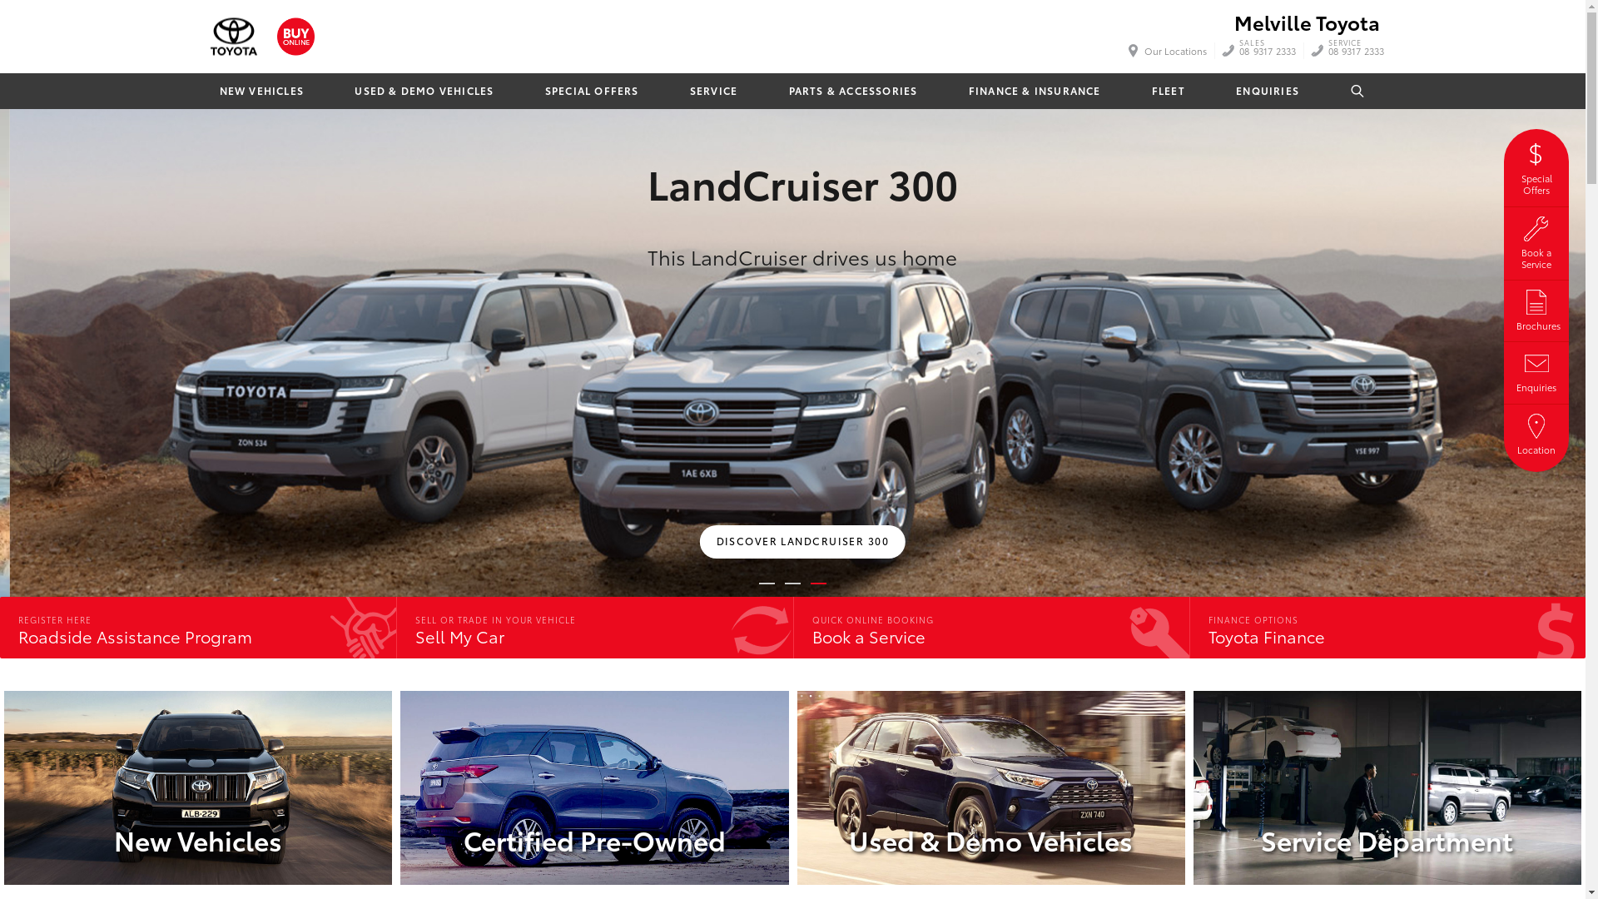 The image size is (1598, 899). I want to click on SERVICE, so click(714, 92).